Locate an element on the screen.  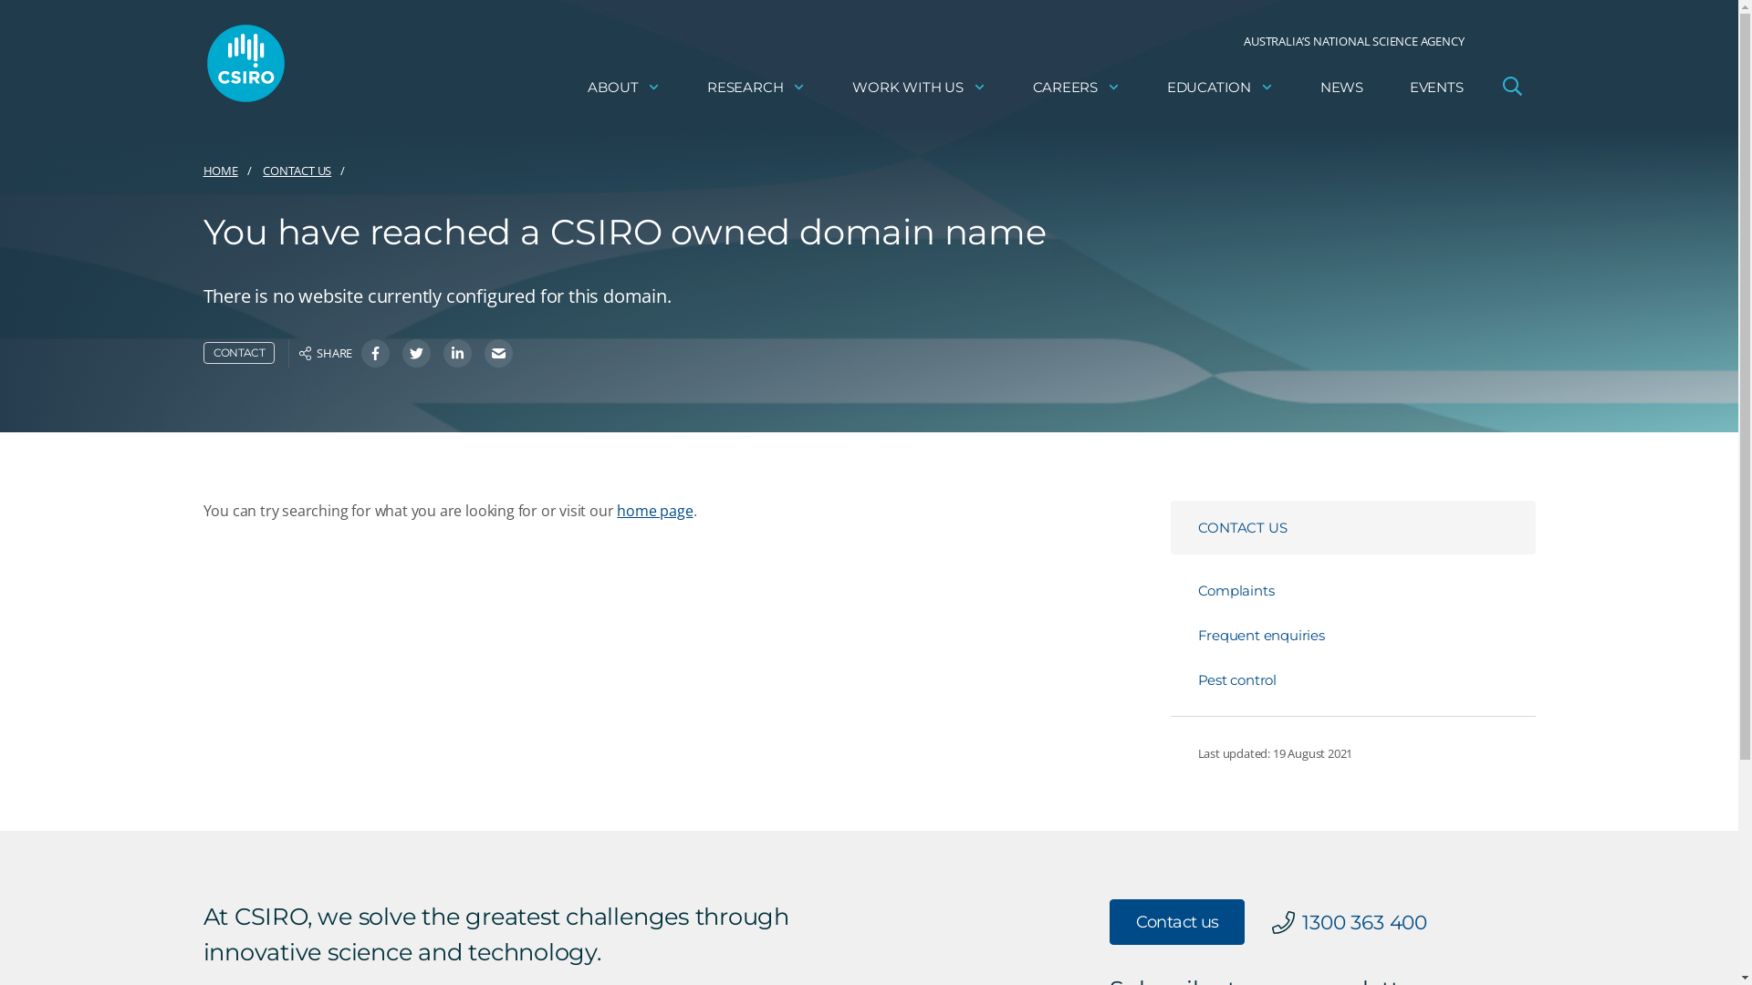
1300 363 400 is located at coordinates (1364, 922).